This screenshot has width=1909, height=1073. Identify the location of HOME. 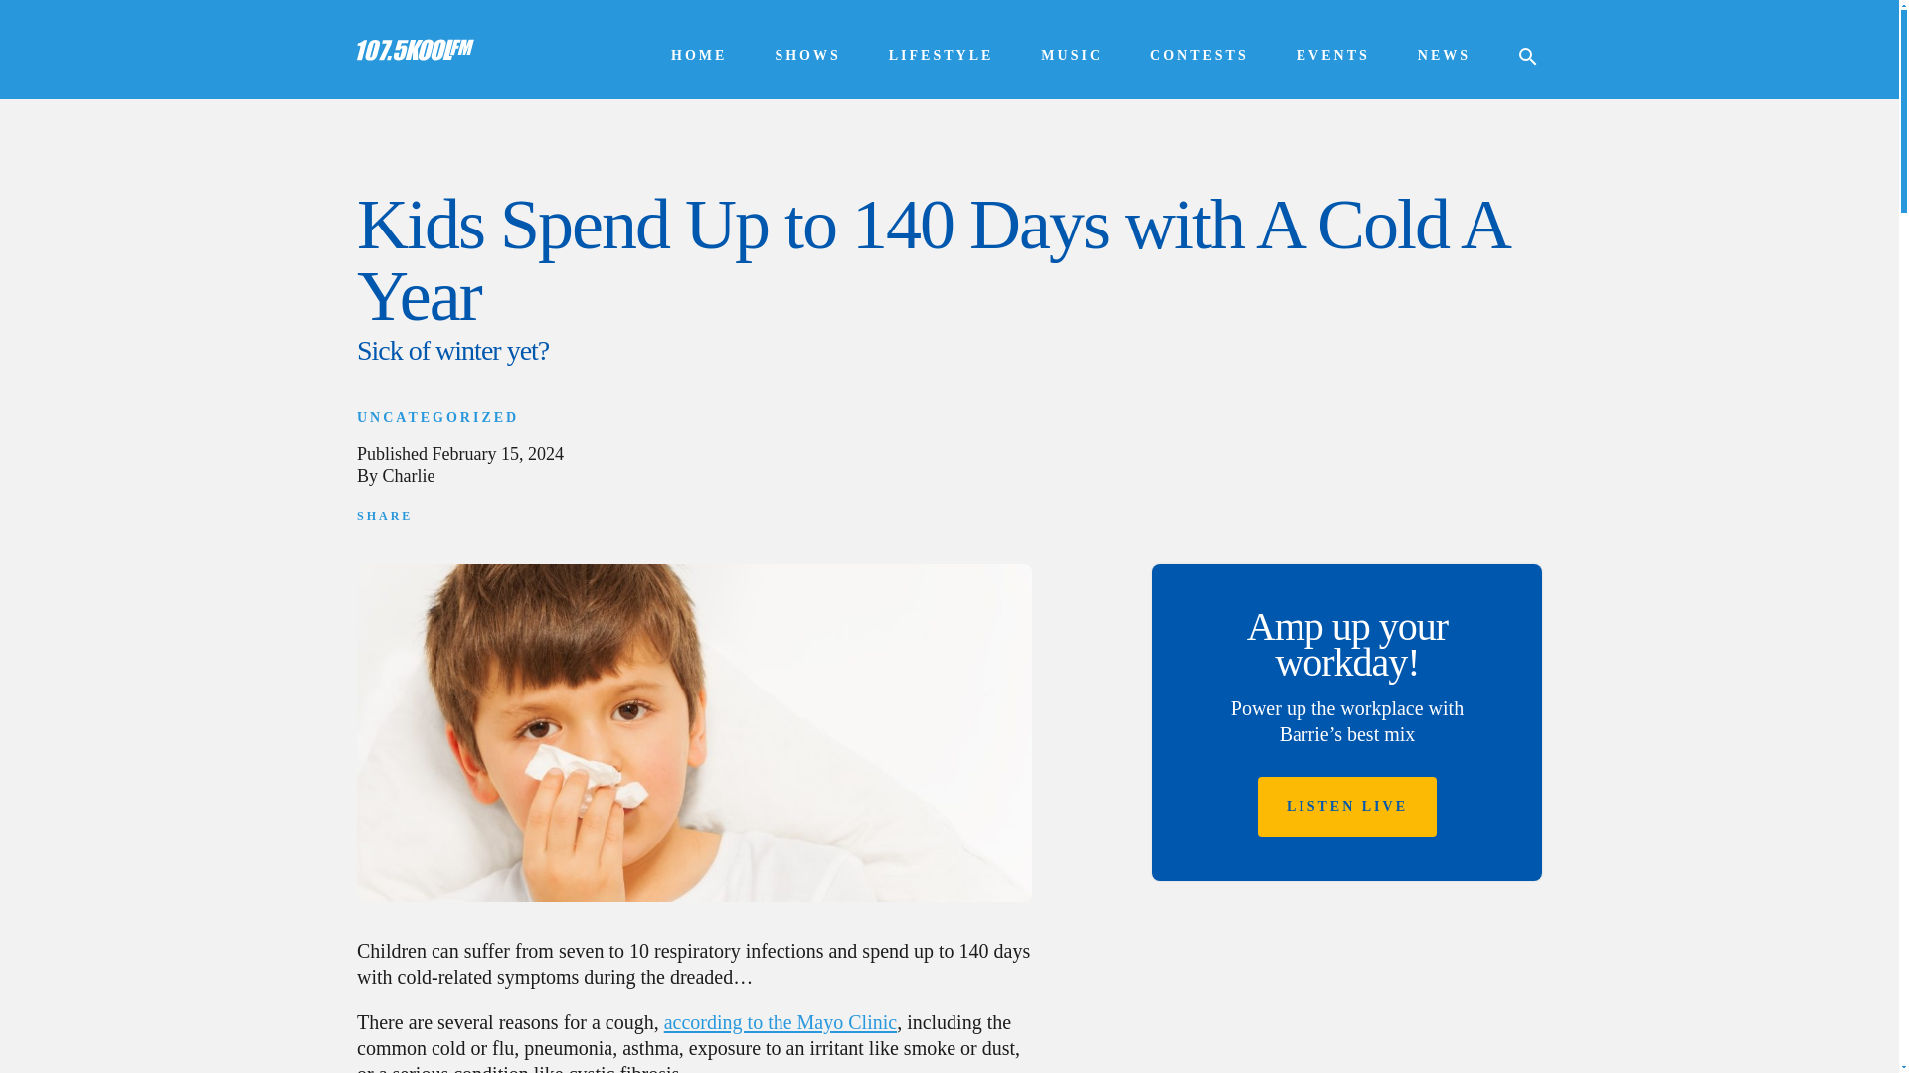
(699, 56).